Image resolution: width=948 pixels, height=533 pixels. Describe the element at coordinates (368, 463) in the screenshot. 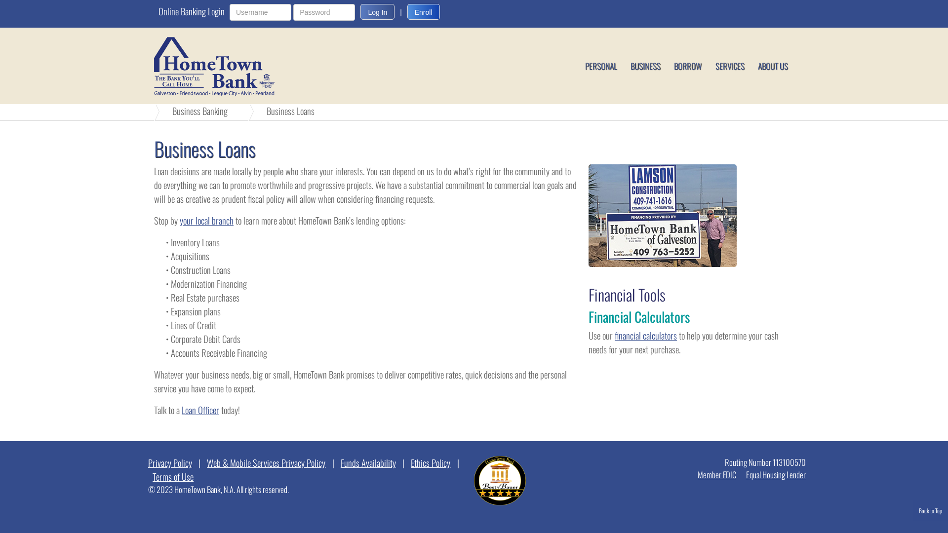

I see `Funds Availability` at that location.